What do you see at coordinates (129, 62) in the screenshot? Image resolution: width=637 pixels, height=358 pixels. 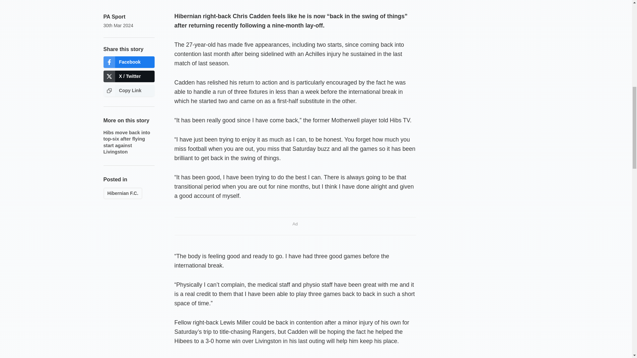 I see `Facebook` at bounding box center [129, 62].